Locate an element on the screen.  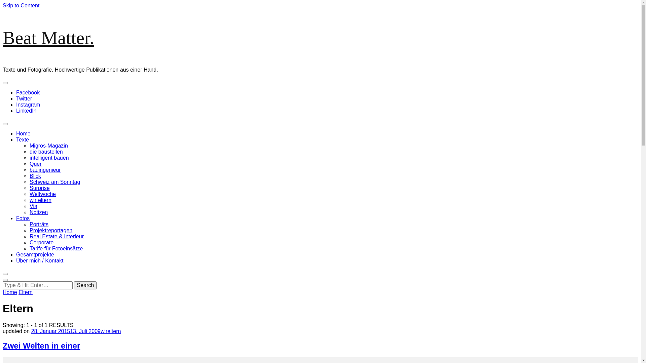
Skip to Content is located at coordinates (21, 5).